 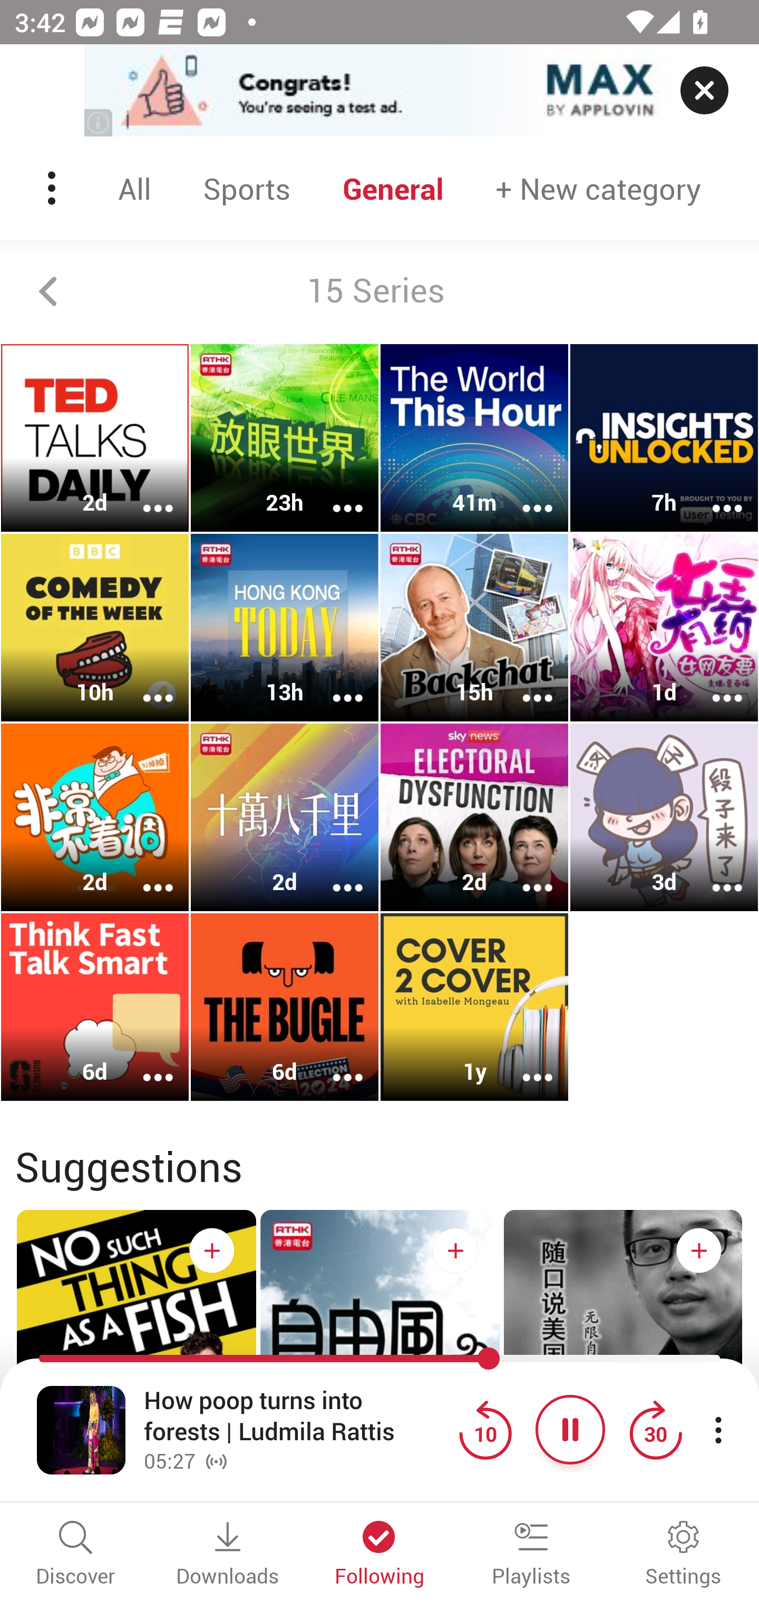 I want to click on 段子来了 3d More options More options, so click(x=664, y=817).